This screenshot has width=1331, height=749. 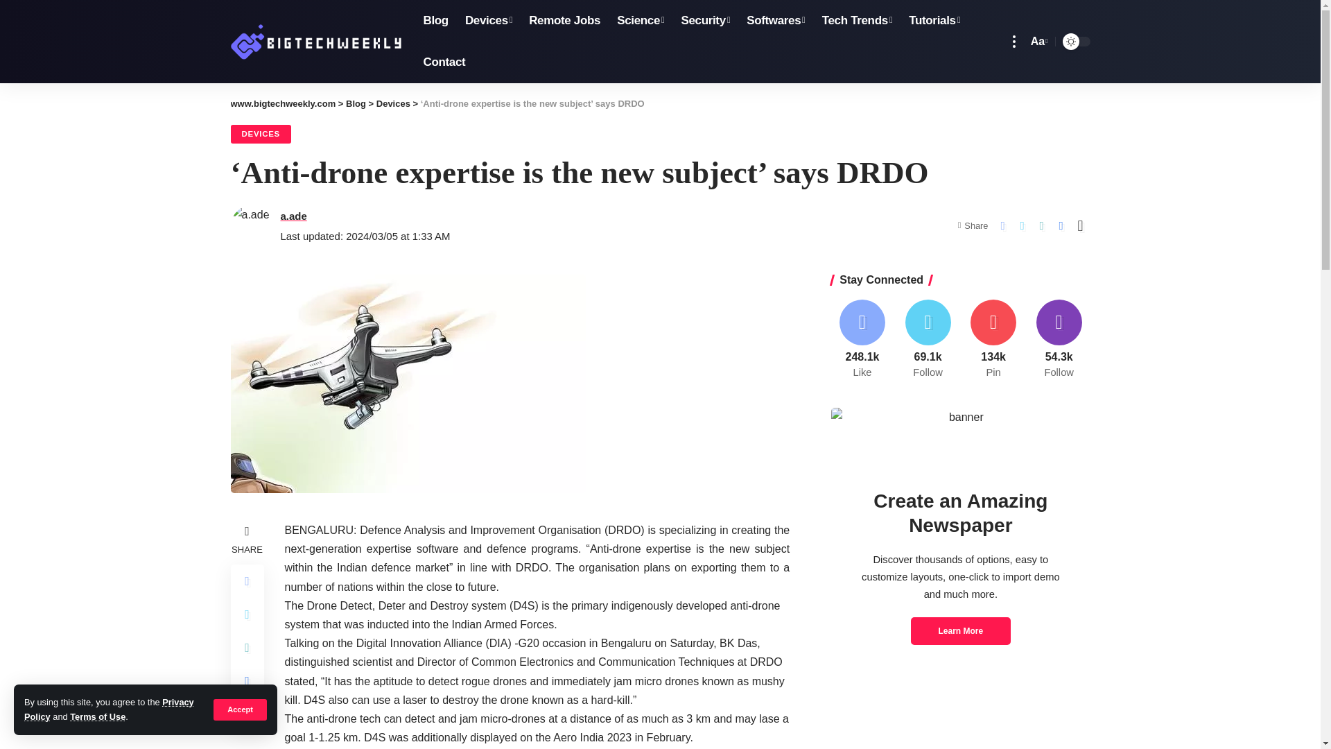 What do you see at coordinates (240, 709) in the screenshot?
I see `Accept` at bounding box center [240, 709].